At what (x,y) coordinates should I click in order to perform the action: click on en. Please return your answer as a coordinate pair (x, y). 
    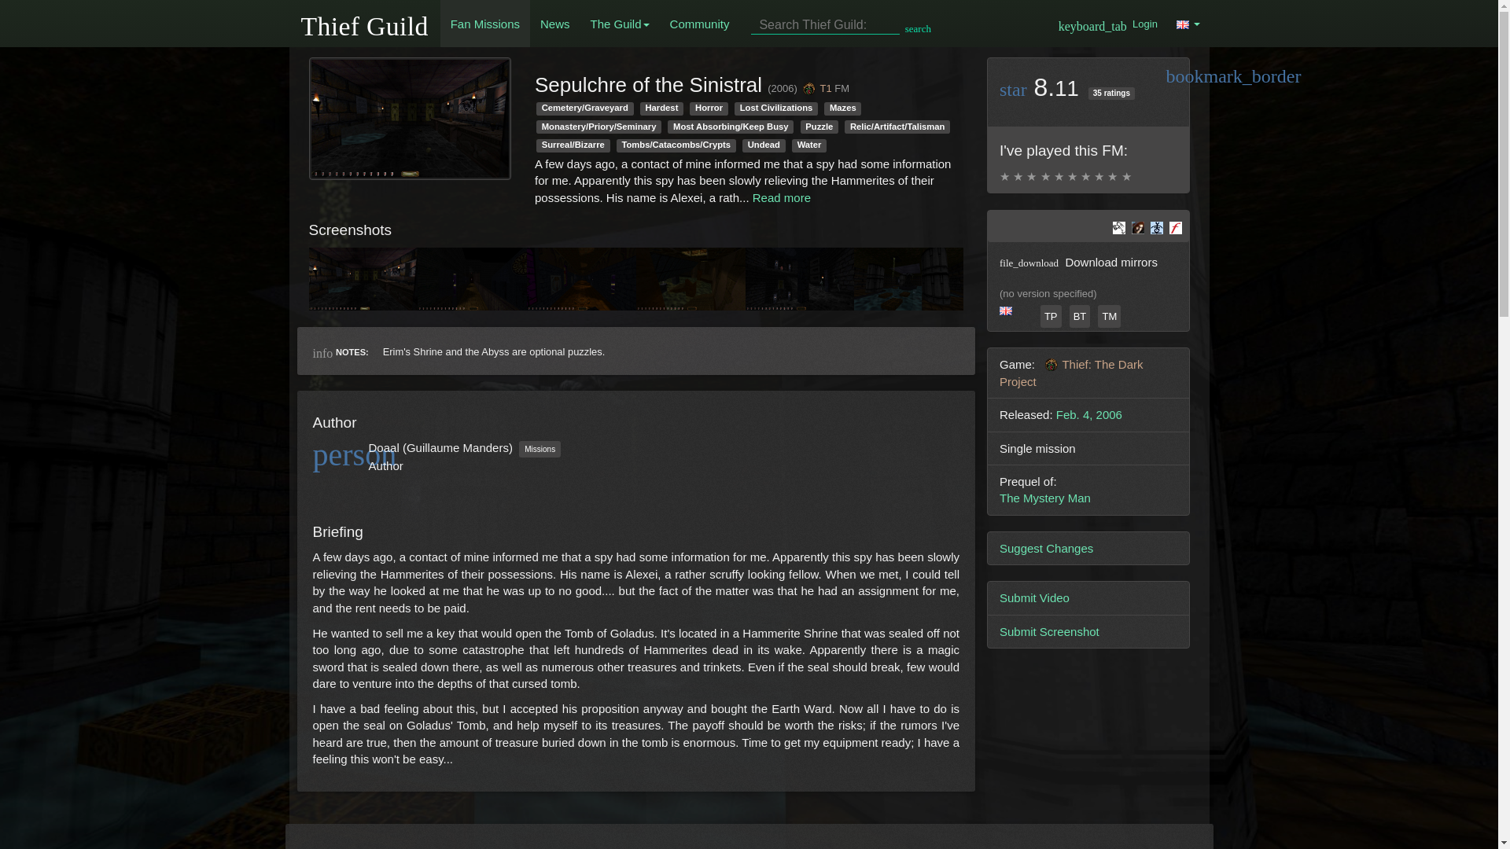
    Looking at the image, I should click on (1013, 310).